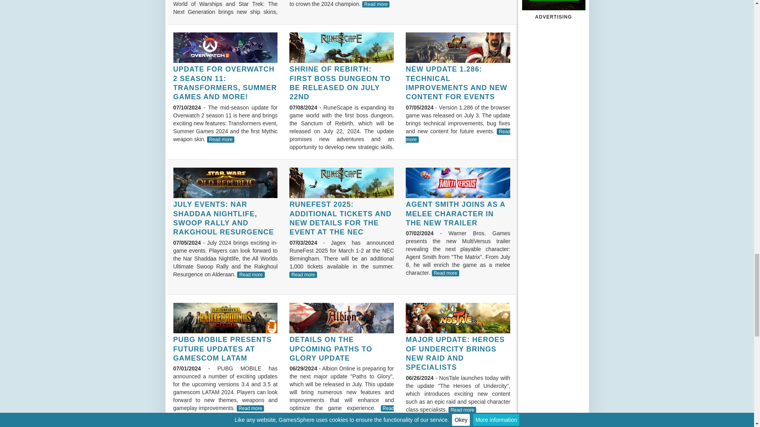 The width and height of the screenshot is (760, 427). I want to click on Forge of Empires, so click(458, 47).